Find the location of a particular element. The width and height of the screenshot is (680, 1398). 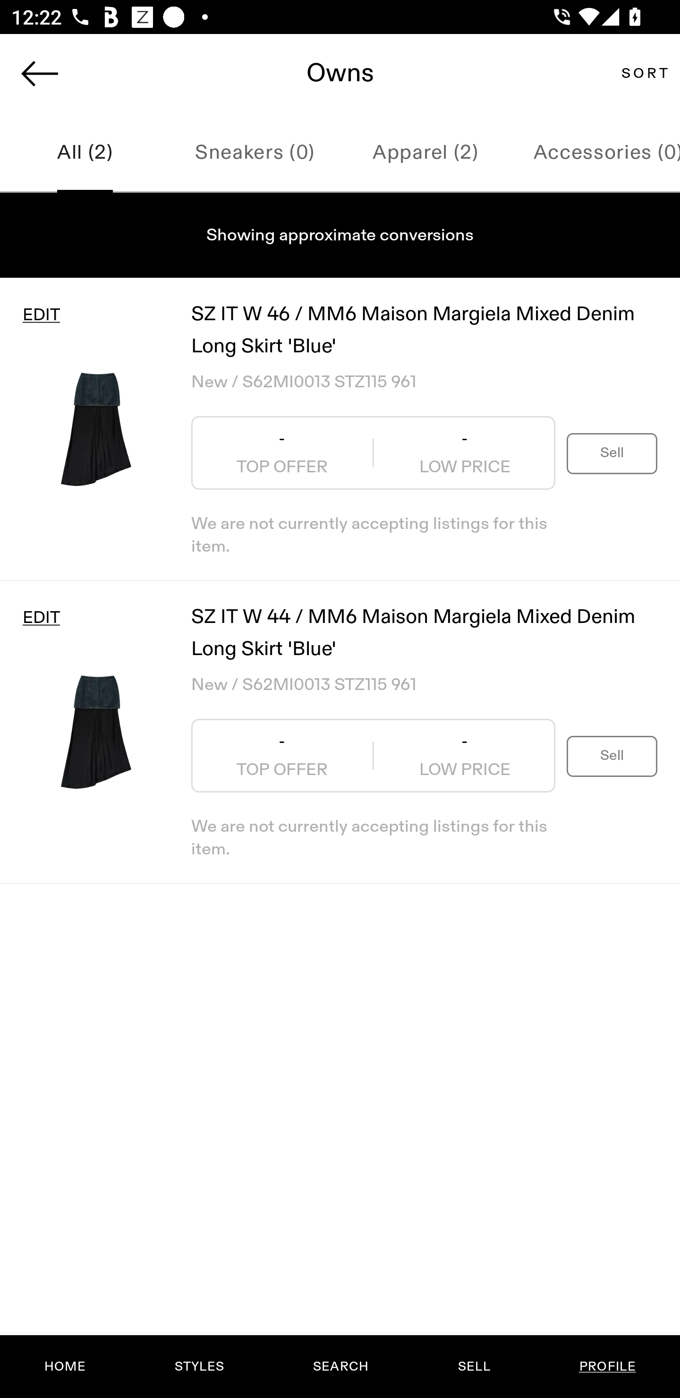

STYLES is located at coordinates (199, 1366).